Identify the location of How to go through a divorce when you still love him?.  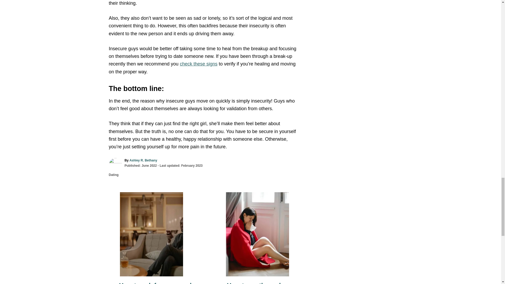
(257, 283).